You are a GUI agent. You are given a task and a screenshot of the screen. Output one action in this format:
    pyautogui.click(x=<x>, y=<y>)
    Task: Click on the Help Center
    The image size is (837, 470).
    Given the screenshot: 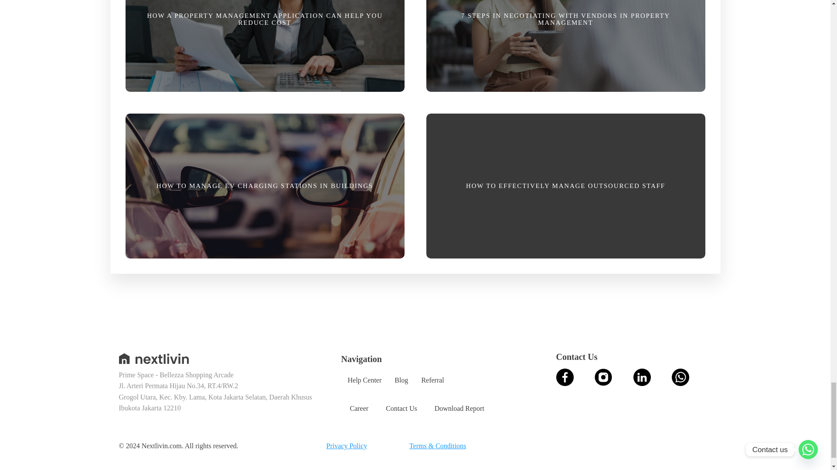 What is the action you would take?
    pyautogui.click(x=364, y=380)
    